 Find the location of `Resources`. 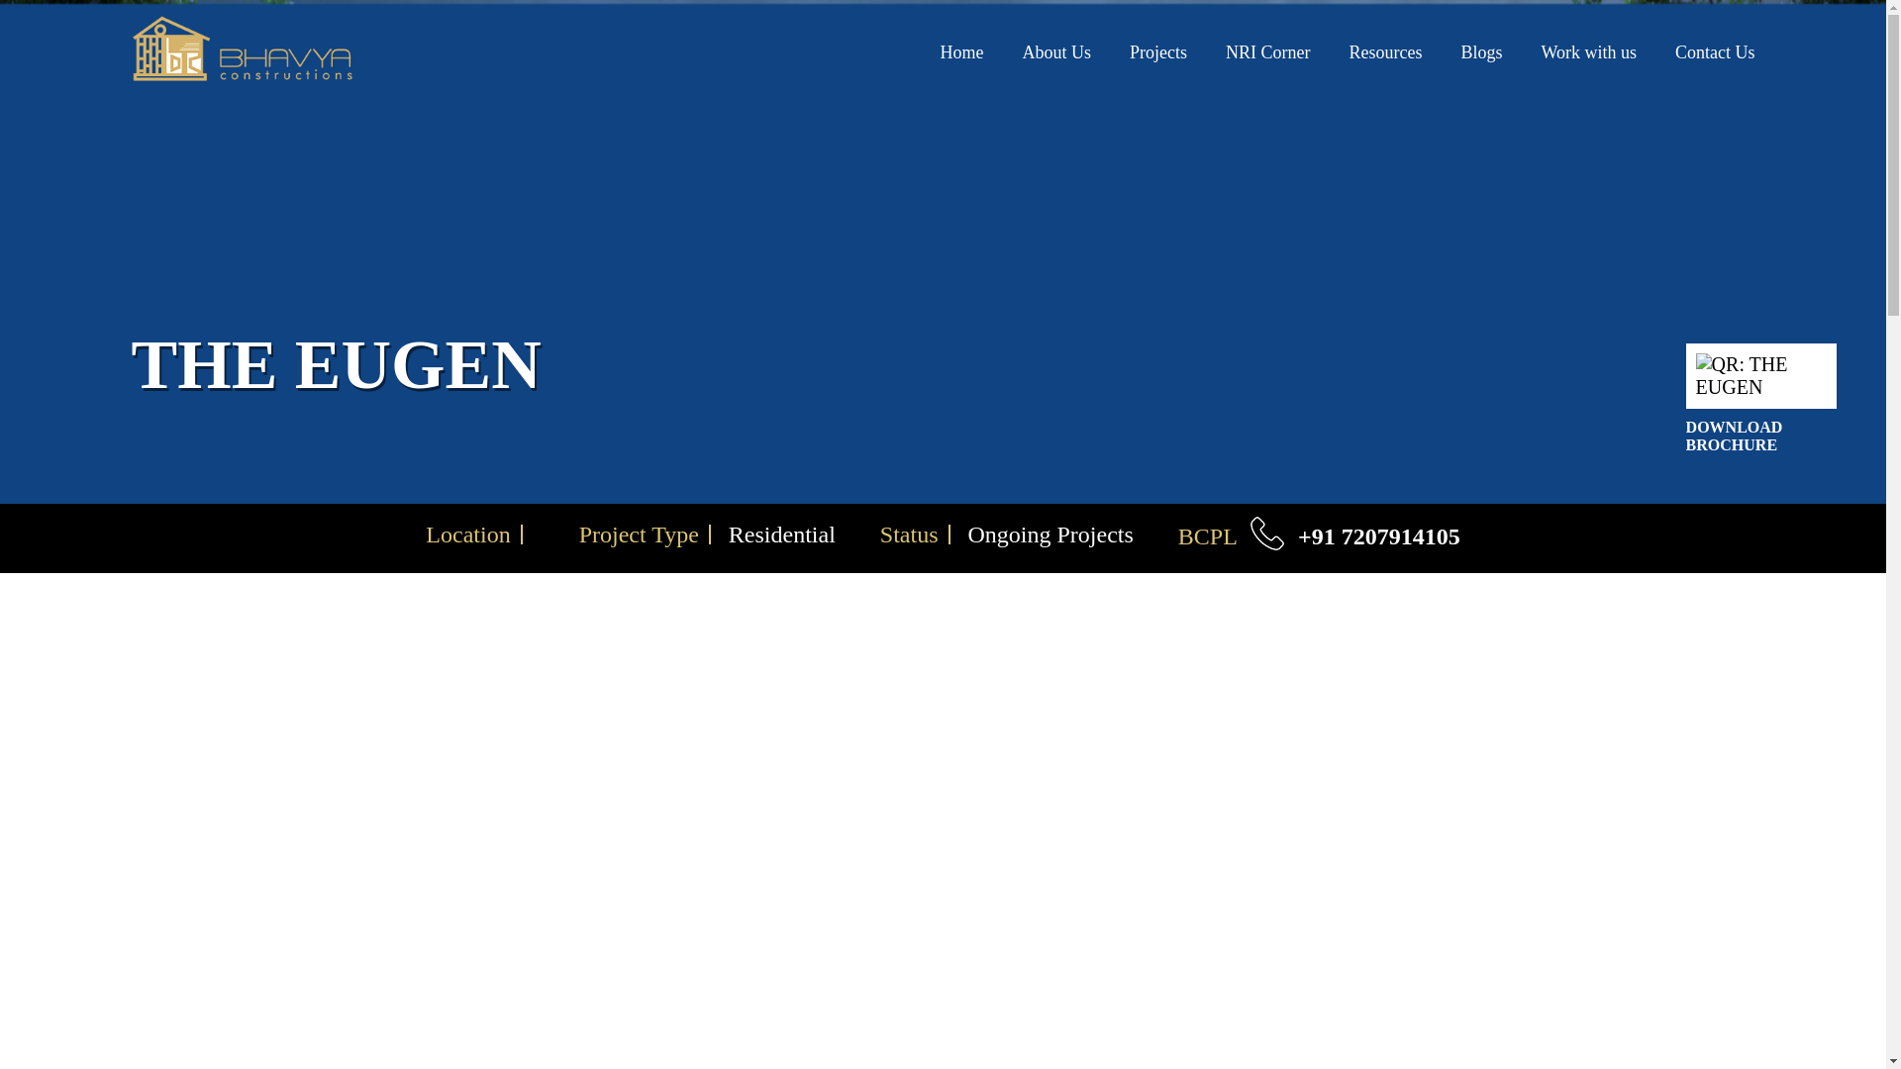

Resources is located at coordinates (1384, 51).